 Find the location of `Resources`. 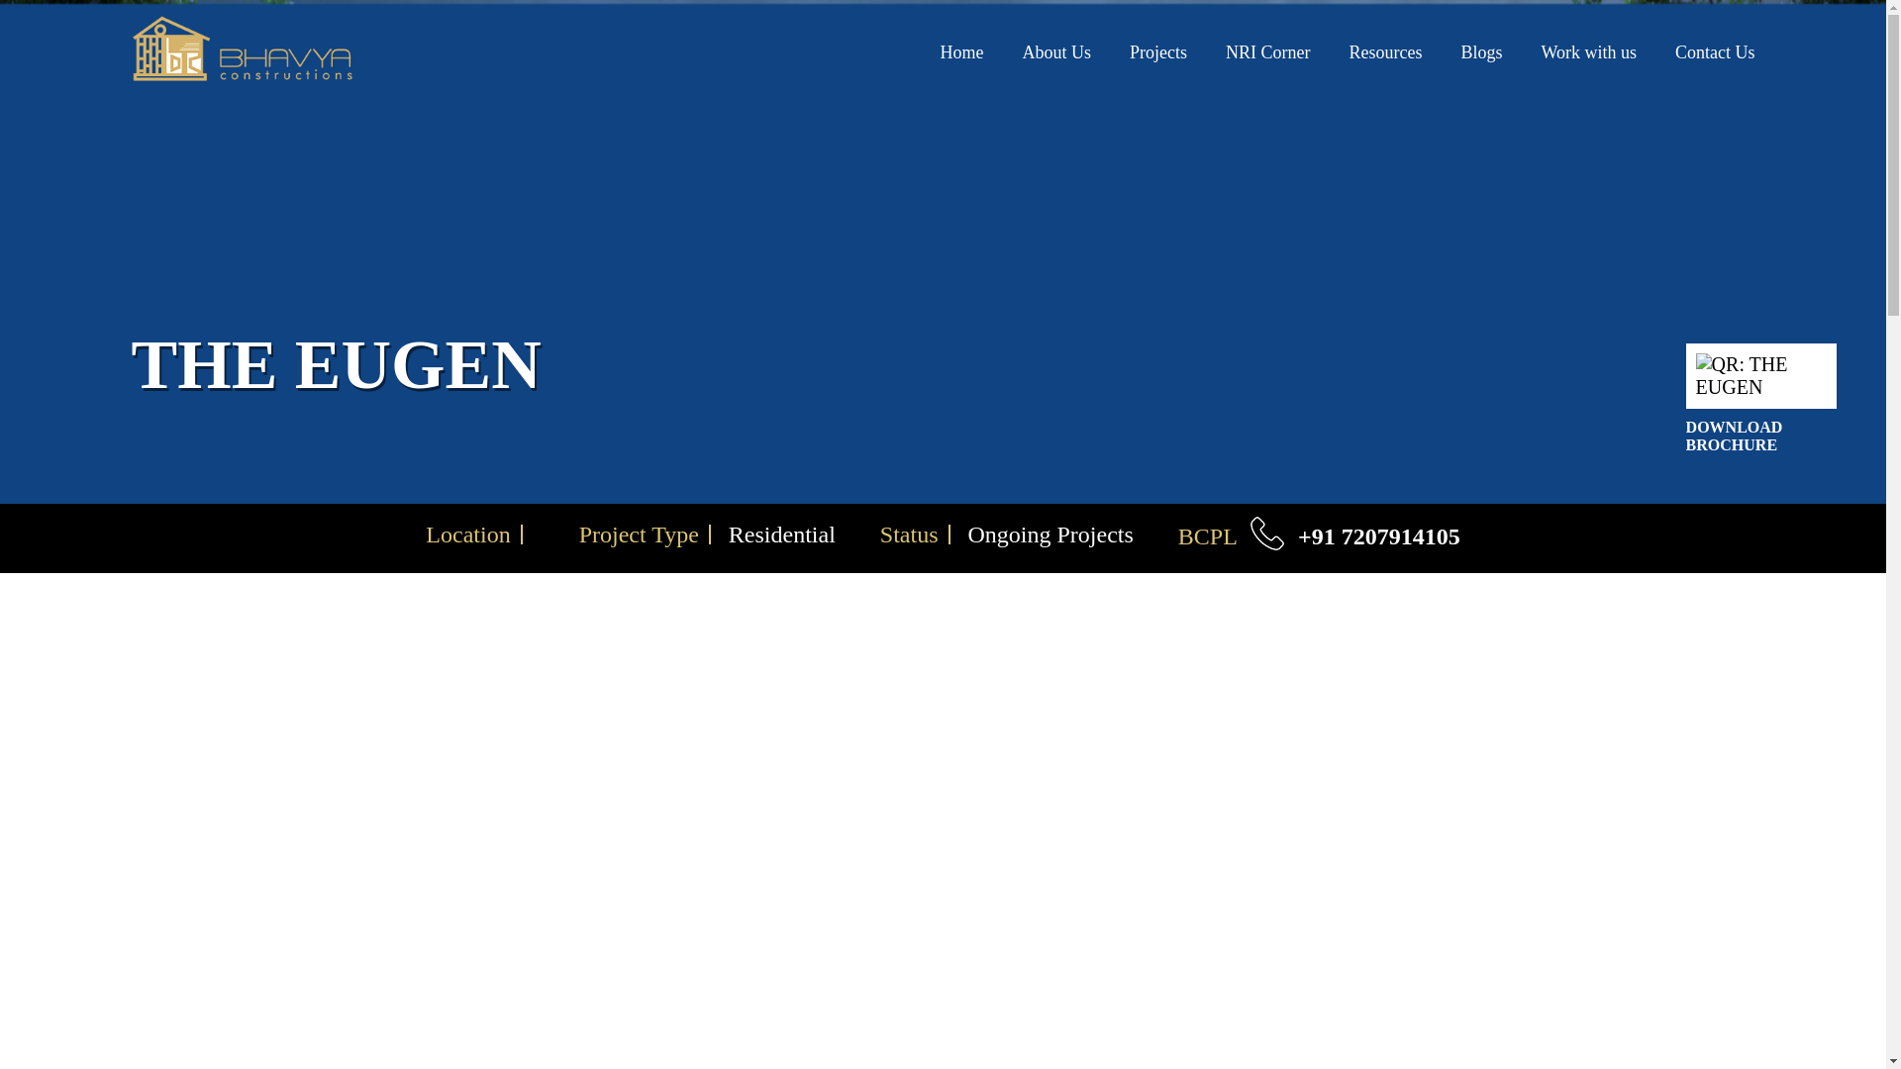

Resources is located at coordinates (1384, 51).